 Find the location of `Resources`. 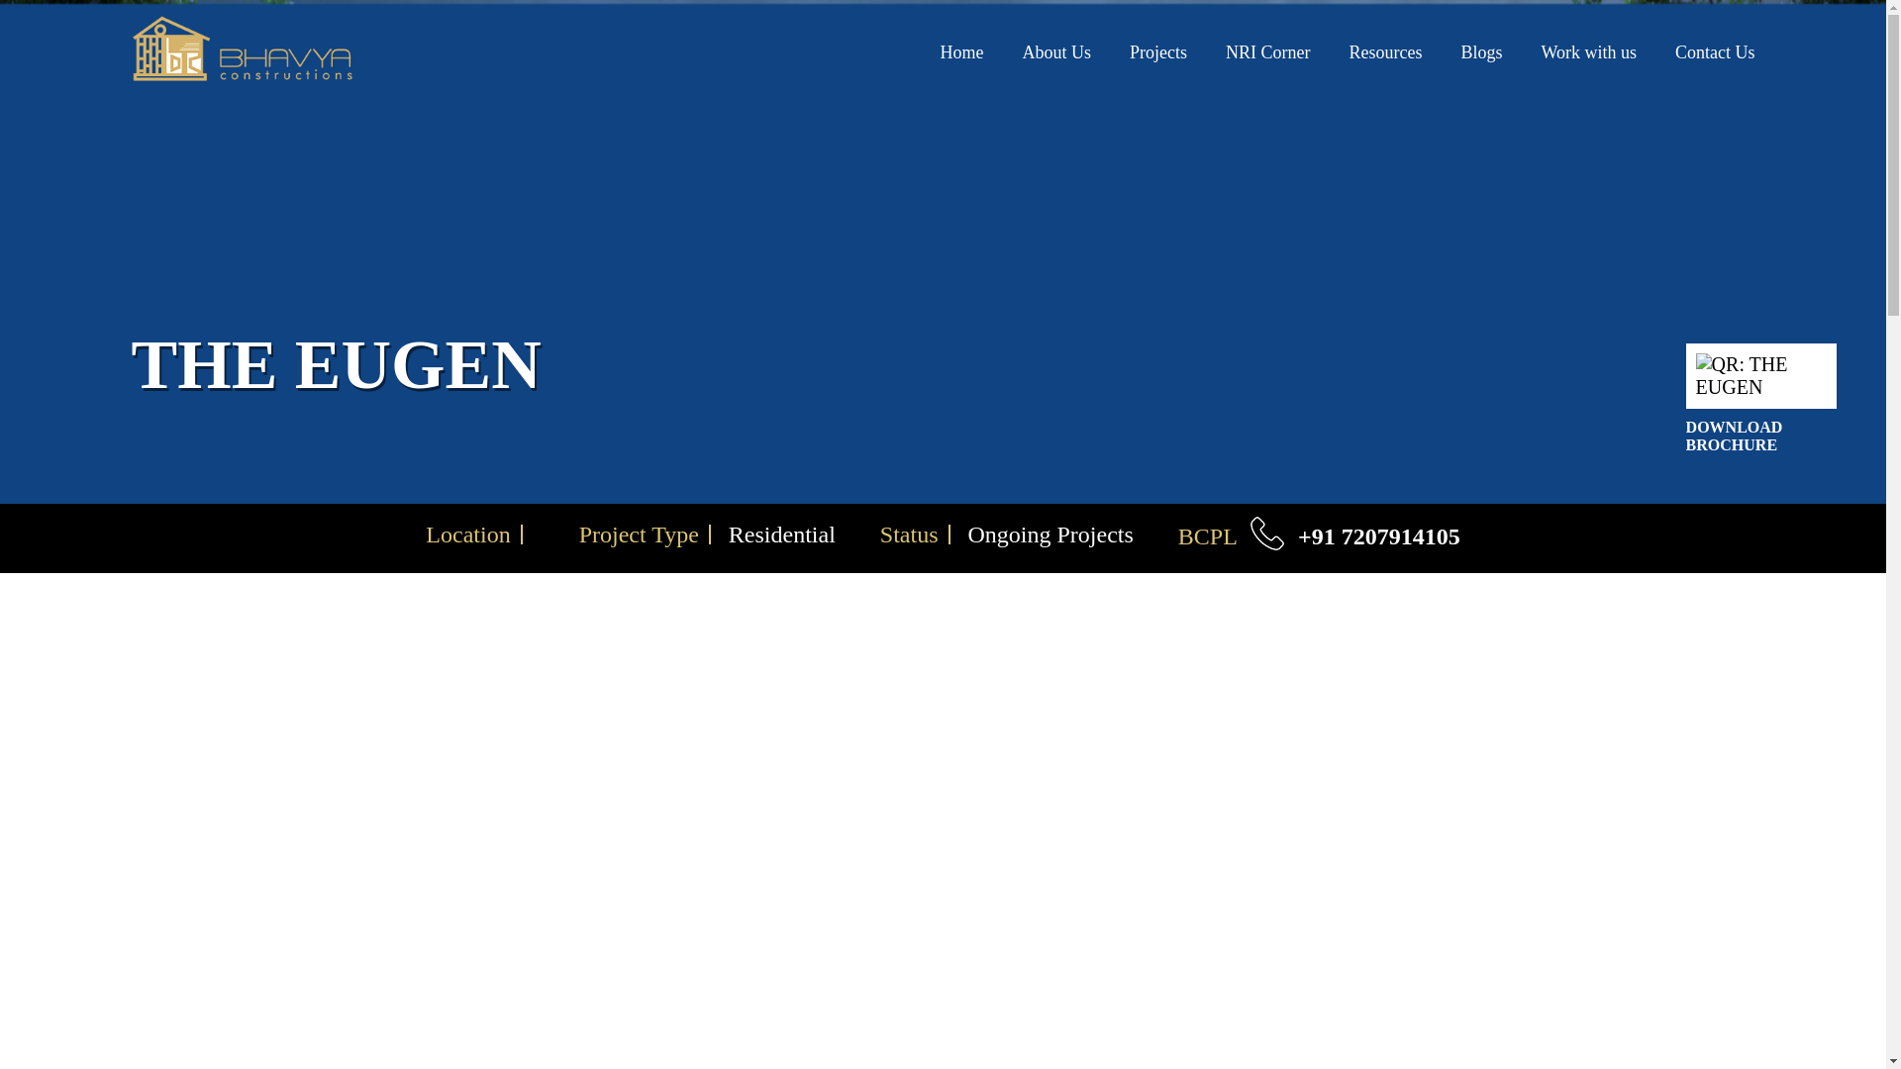

Resources is located at coordinates (1384, 51).